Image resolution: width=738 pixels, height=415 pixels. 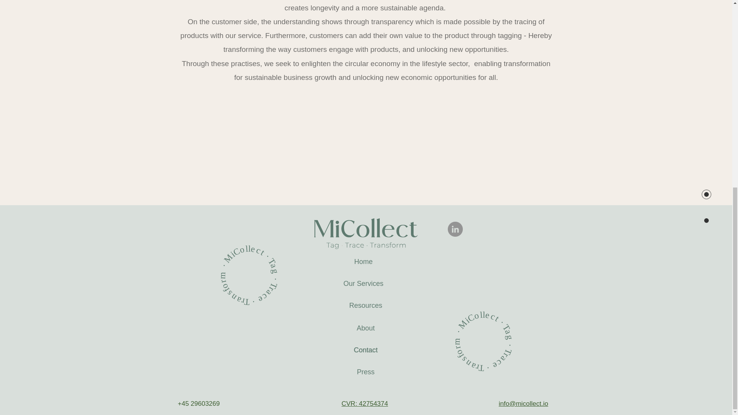 I want to click on Resources, so click(x=366, y=305).